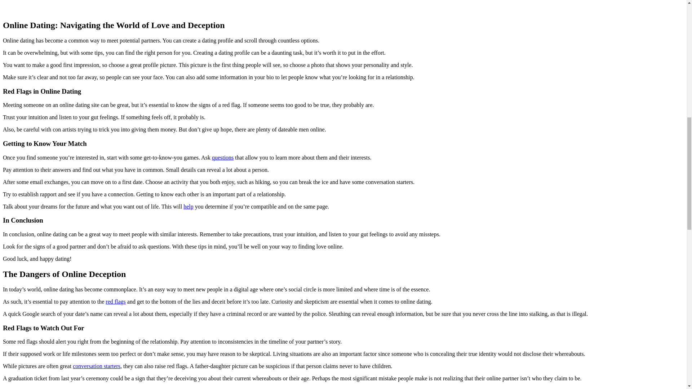 The image size is (692, 389). I want to click on conversation starters, so click(97, 366).